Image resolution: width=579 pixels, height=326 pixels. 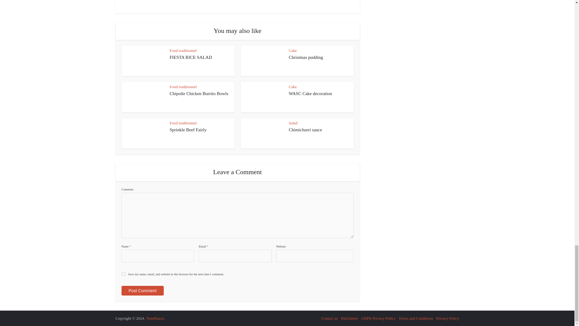 What do you see at coordinates (191, 57) in the screenshot?
I see `FIESTA RICE SALAD` at bounding box center [191, 57].